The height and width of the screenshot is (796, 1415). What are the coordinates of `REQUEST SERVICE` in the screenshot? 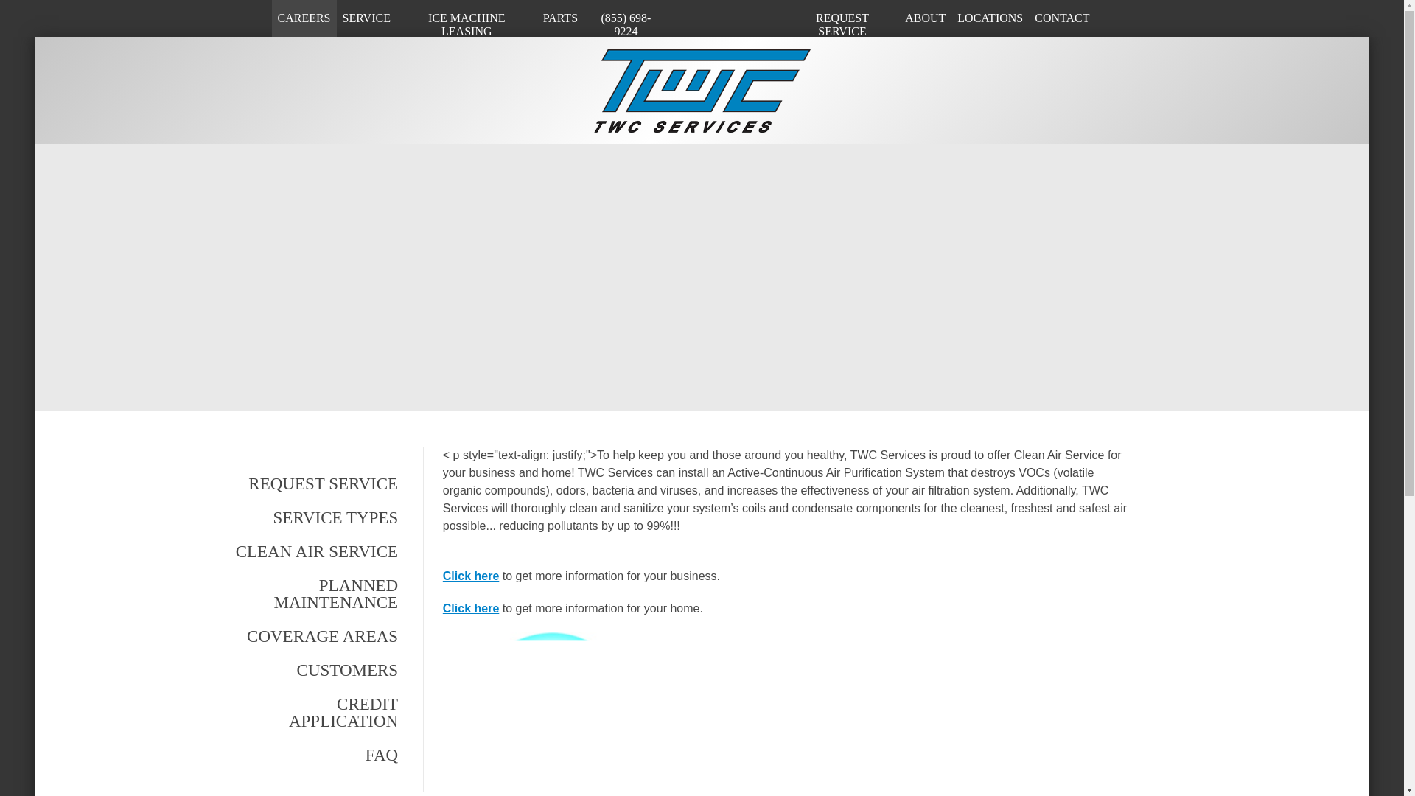 It's located at (842, 25).